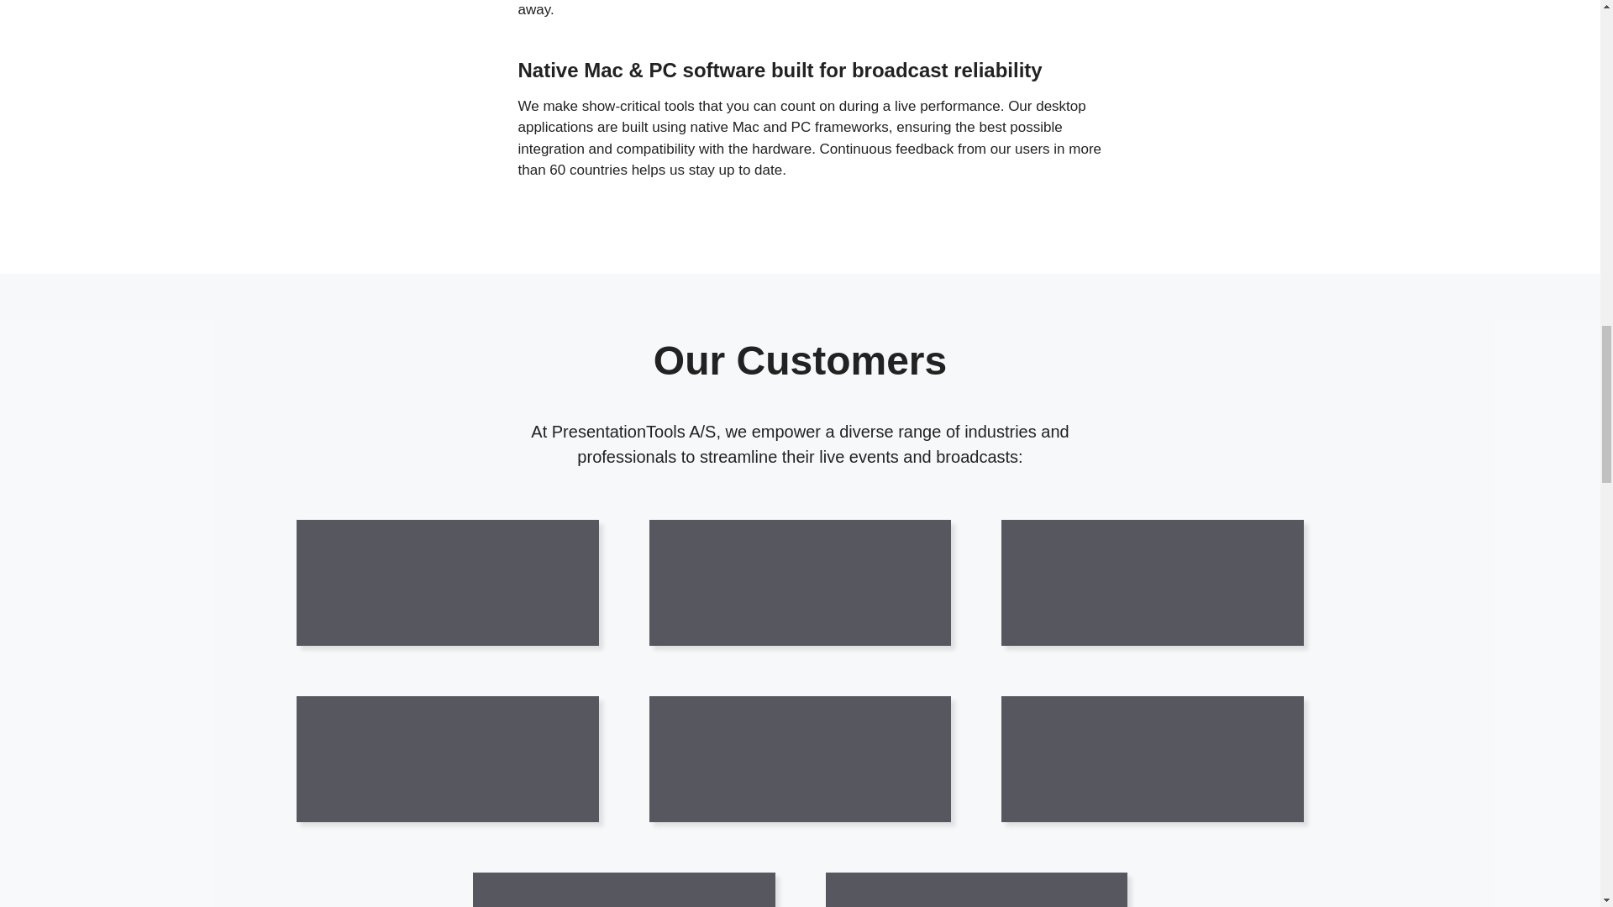  I want to click on Broadcasting Companies, so click(775, 582).